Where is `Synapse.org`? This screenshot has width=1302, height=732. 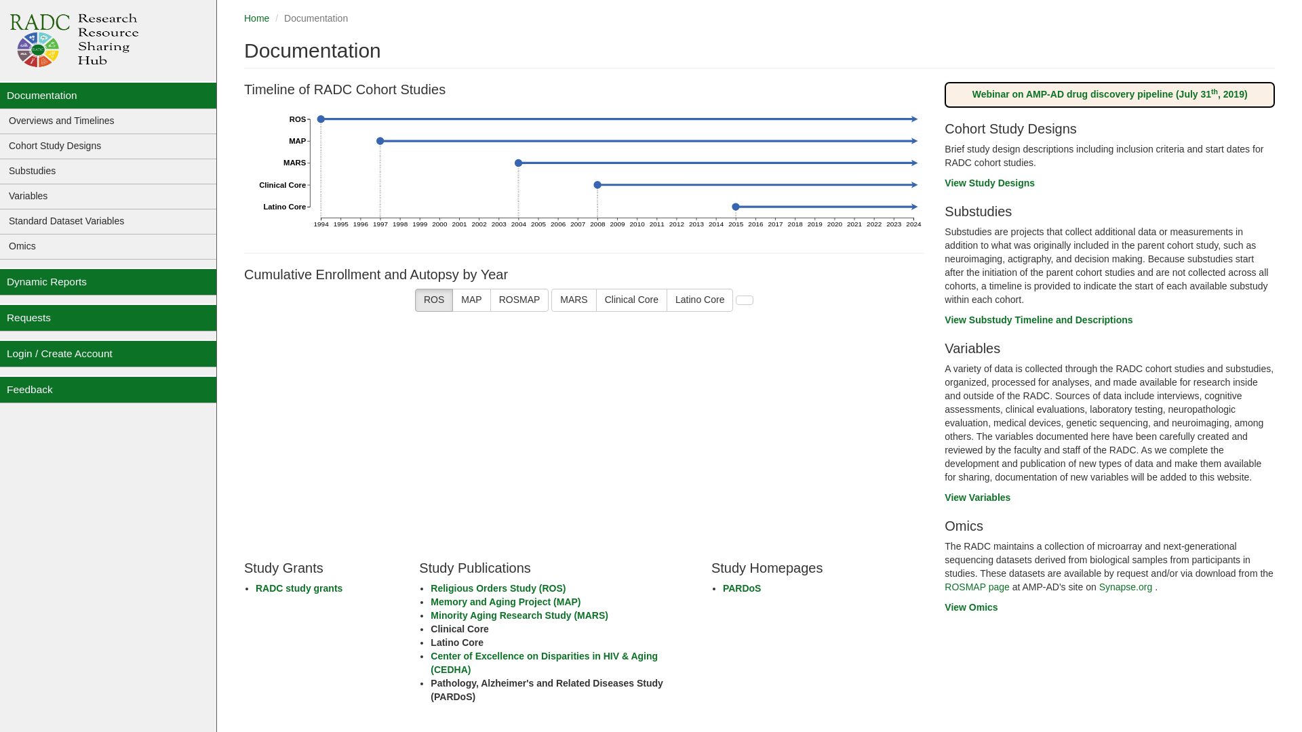
Synapse.org is located at coordinates (1127, 586).